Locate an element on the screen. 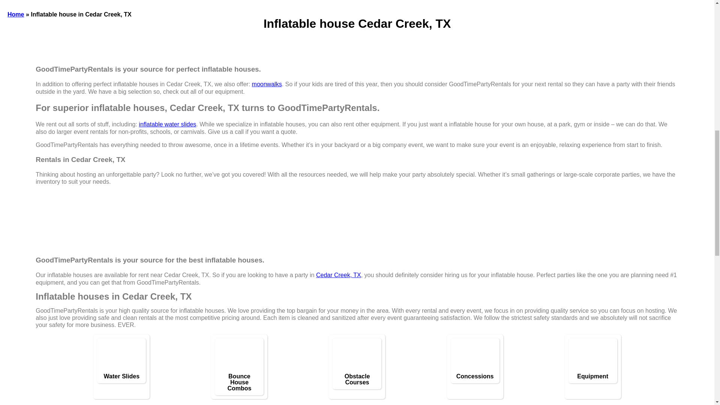  Water Slides is located at coordinates (123, 357).